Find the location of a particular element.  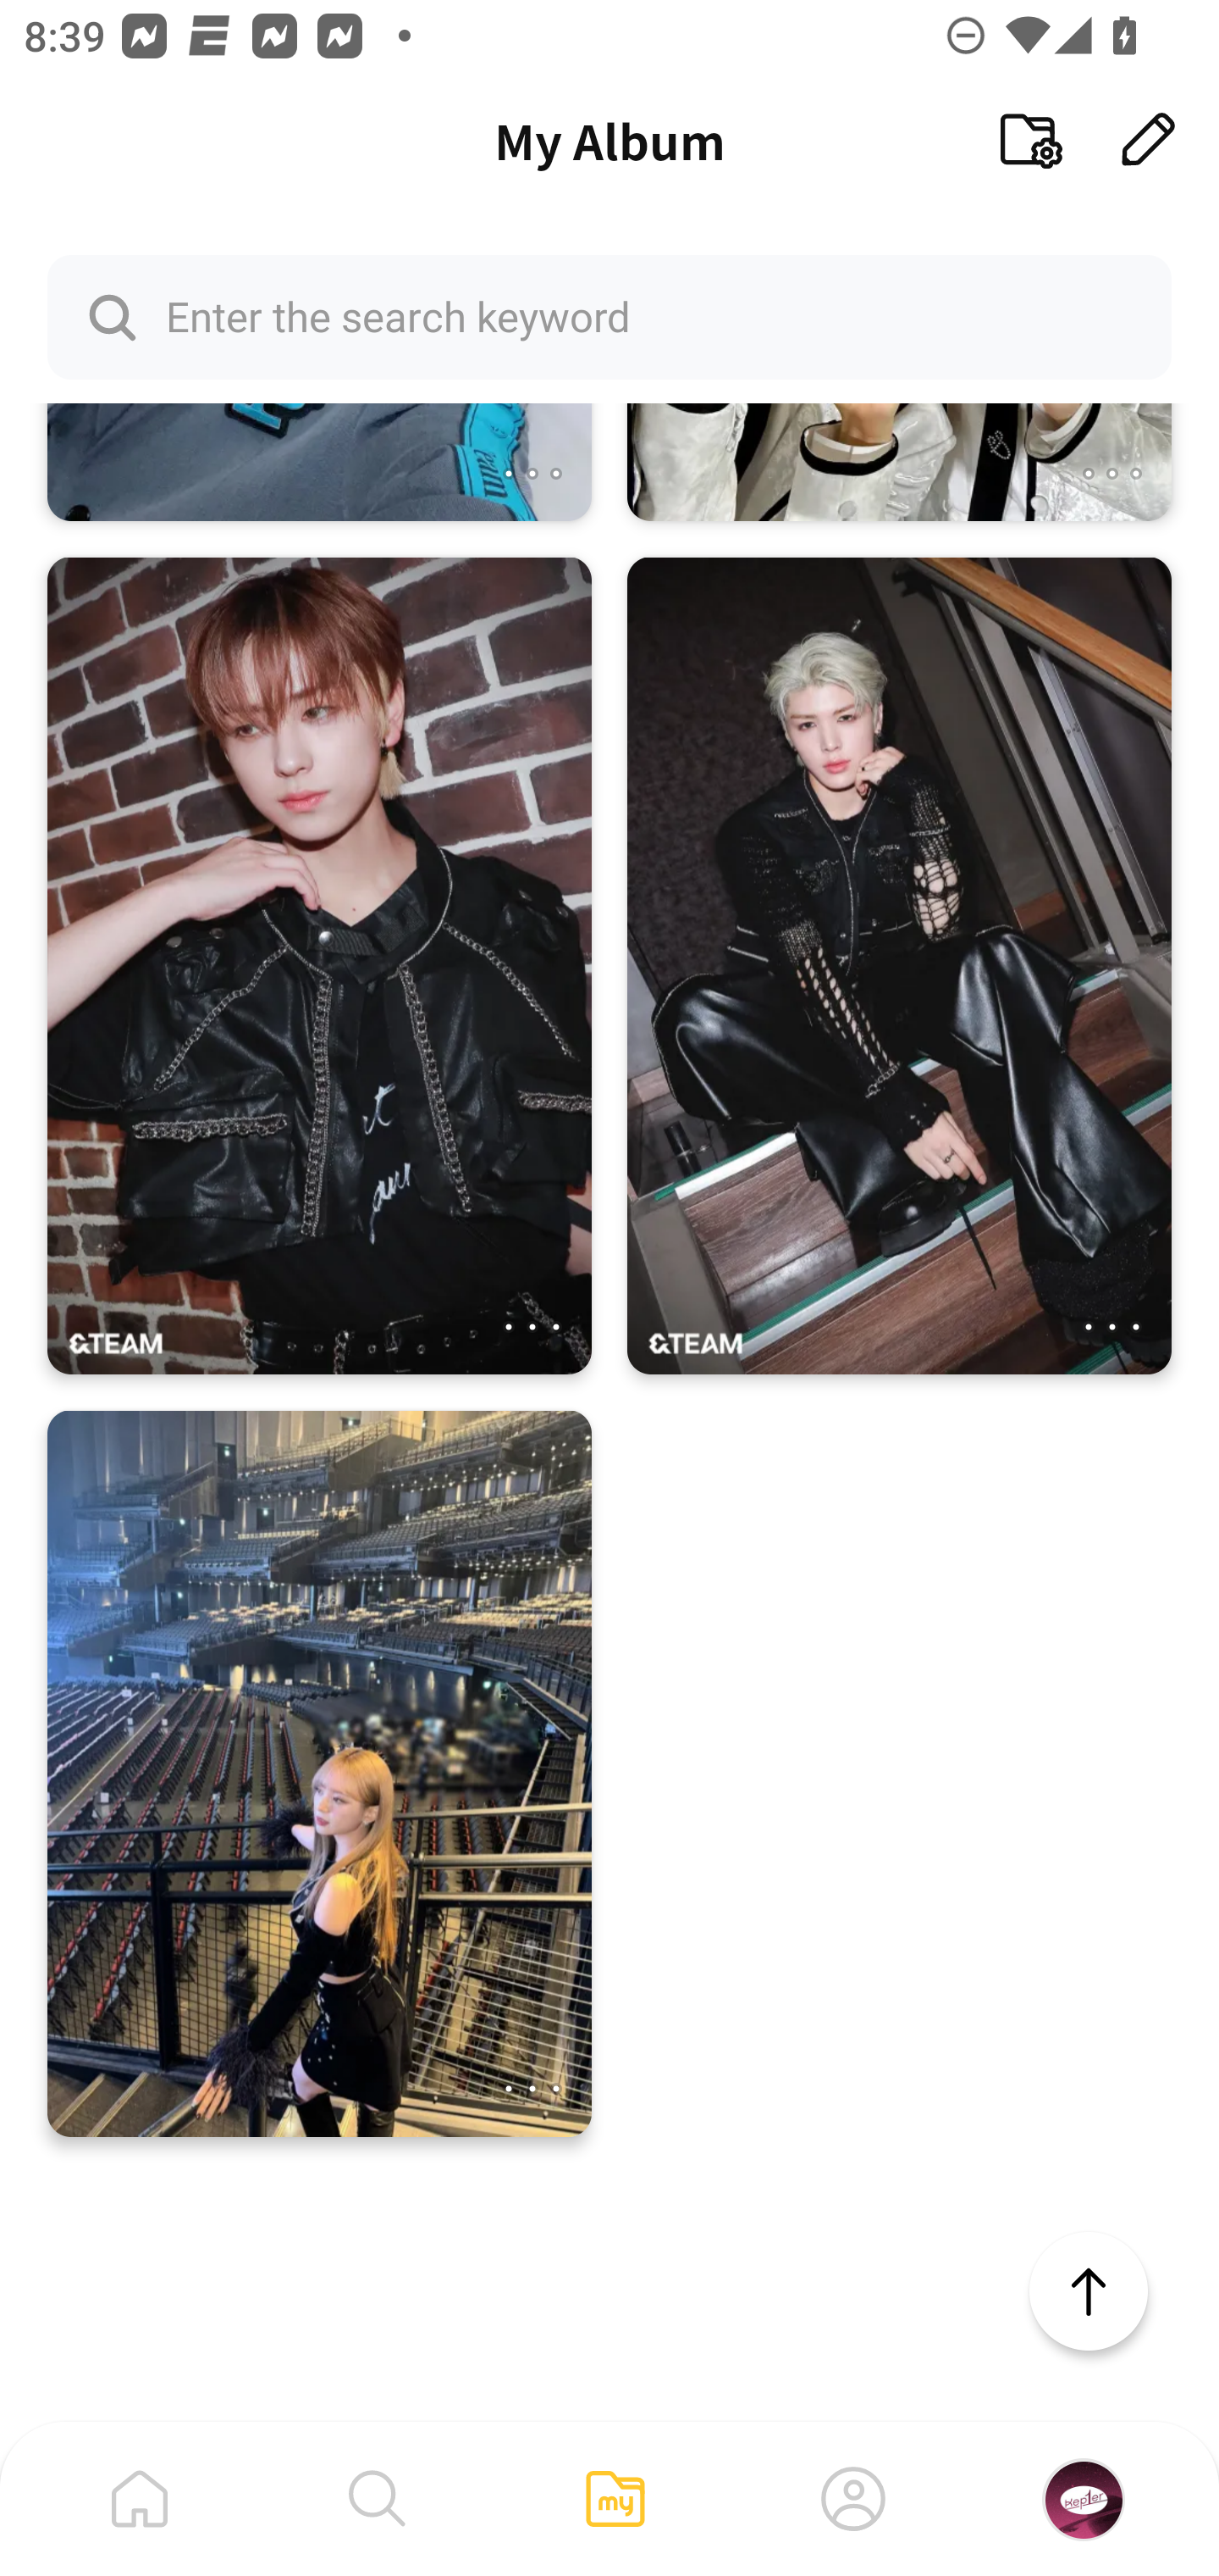

Enter the search keyword is located at coordinates (609, 316).